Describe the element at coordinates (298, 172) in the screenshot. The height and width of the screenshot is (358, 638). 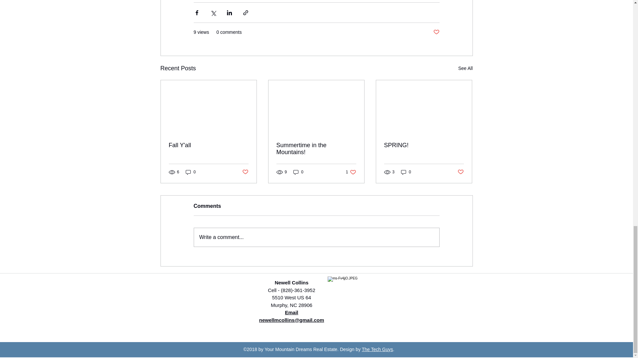
I see `Post not marked as liked` at that location.